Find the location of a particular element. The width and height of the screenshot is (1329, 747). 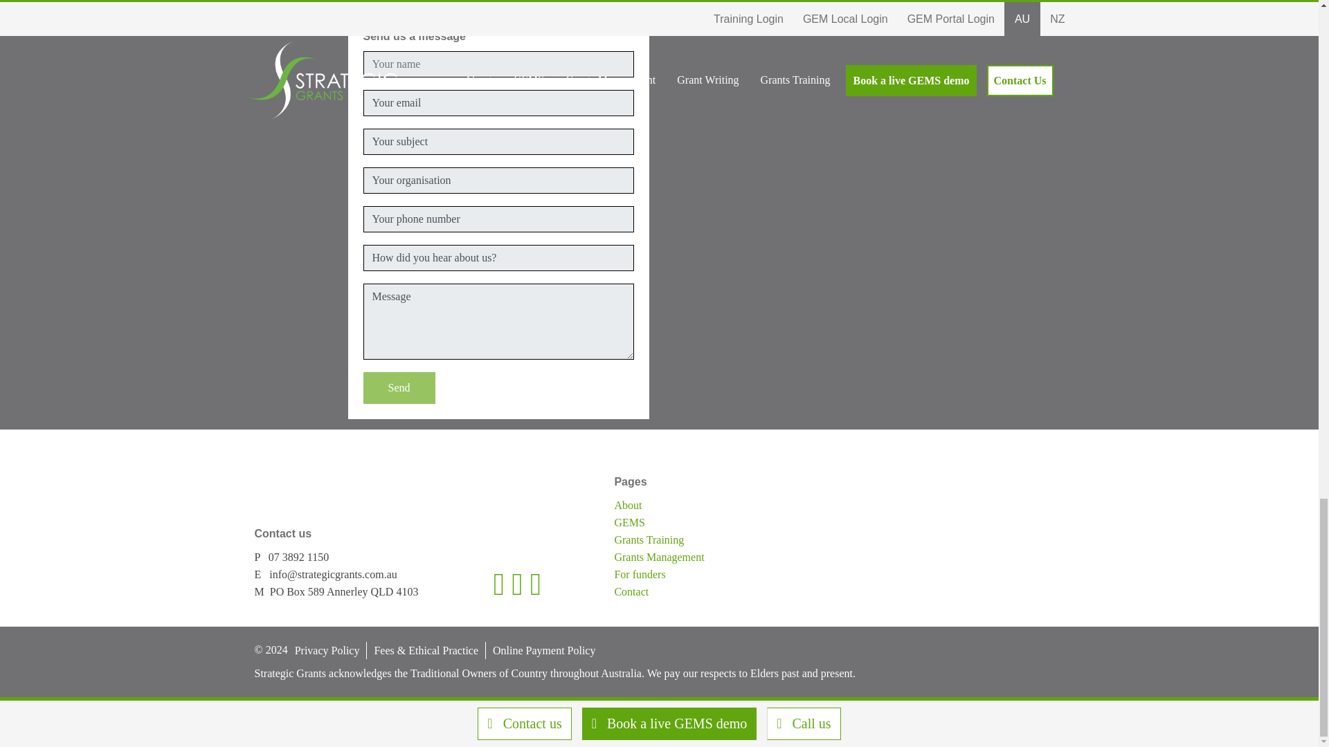

Your phone number is located at coordinates (498, 219).